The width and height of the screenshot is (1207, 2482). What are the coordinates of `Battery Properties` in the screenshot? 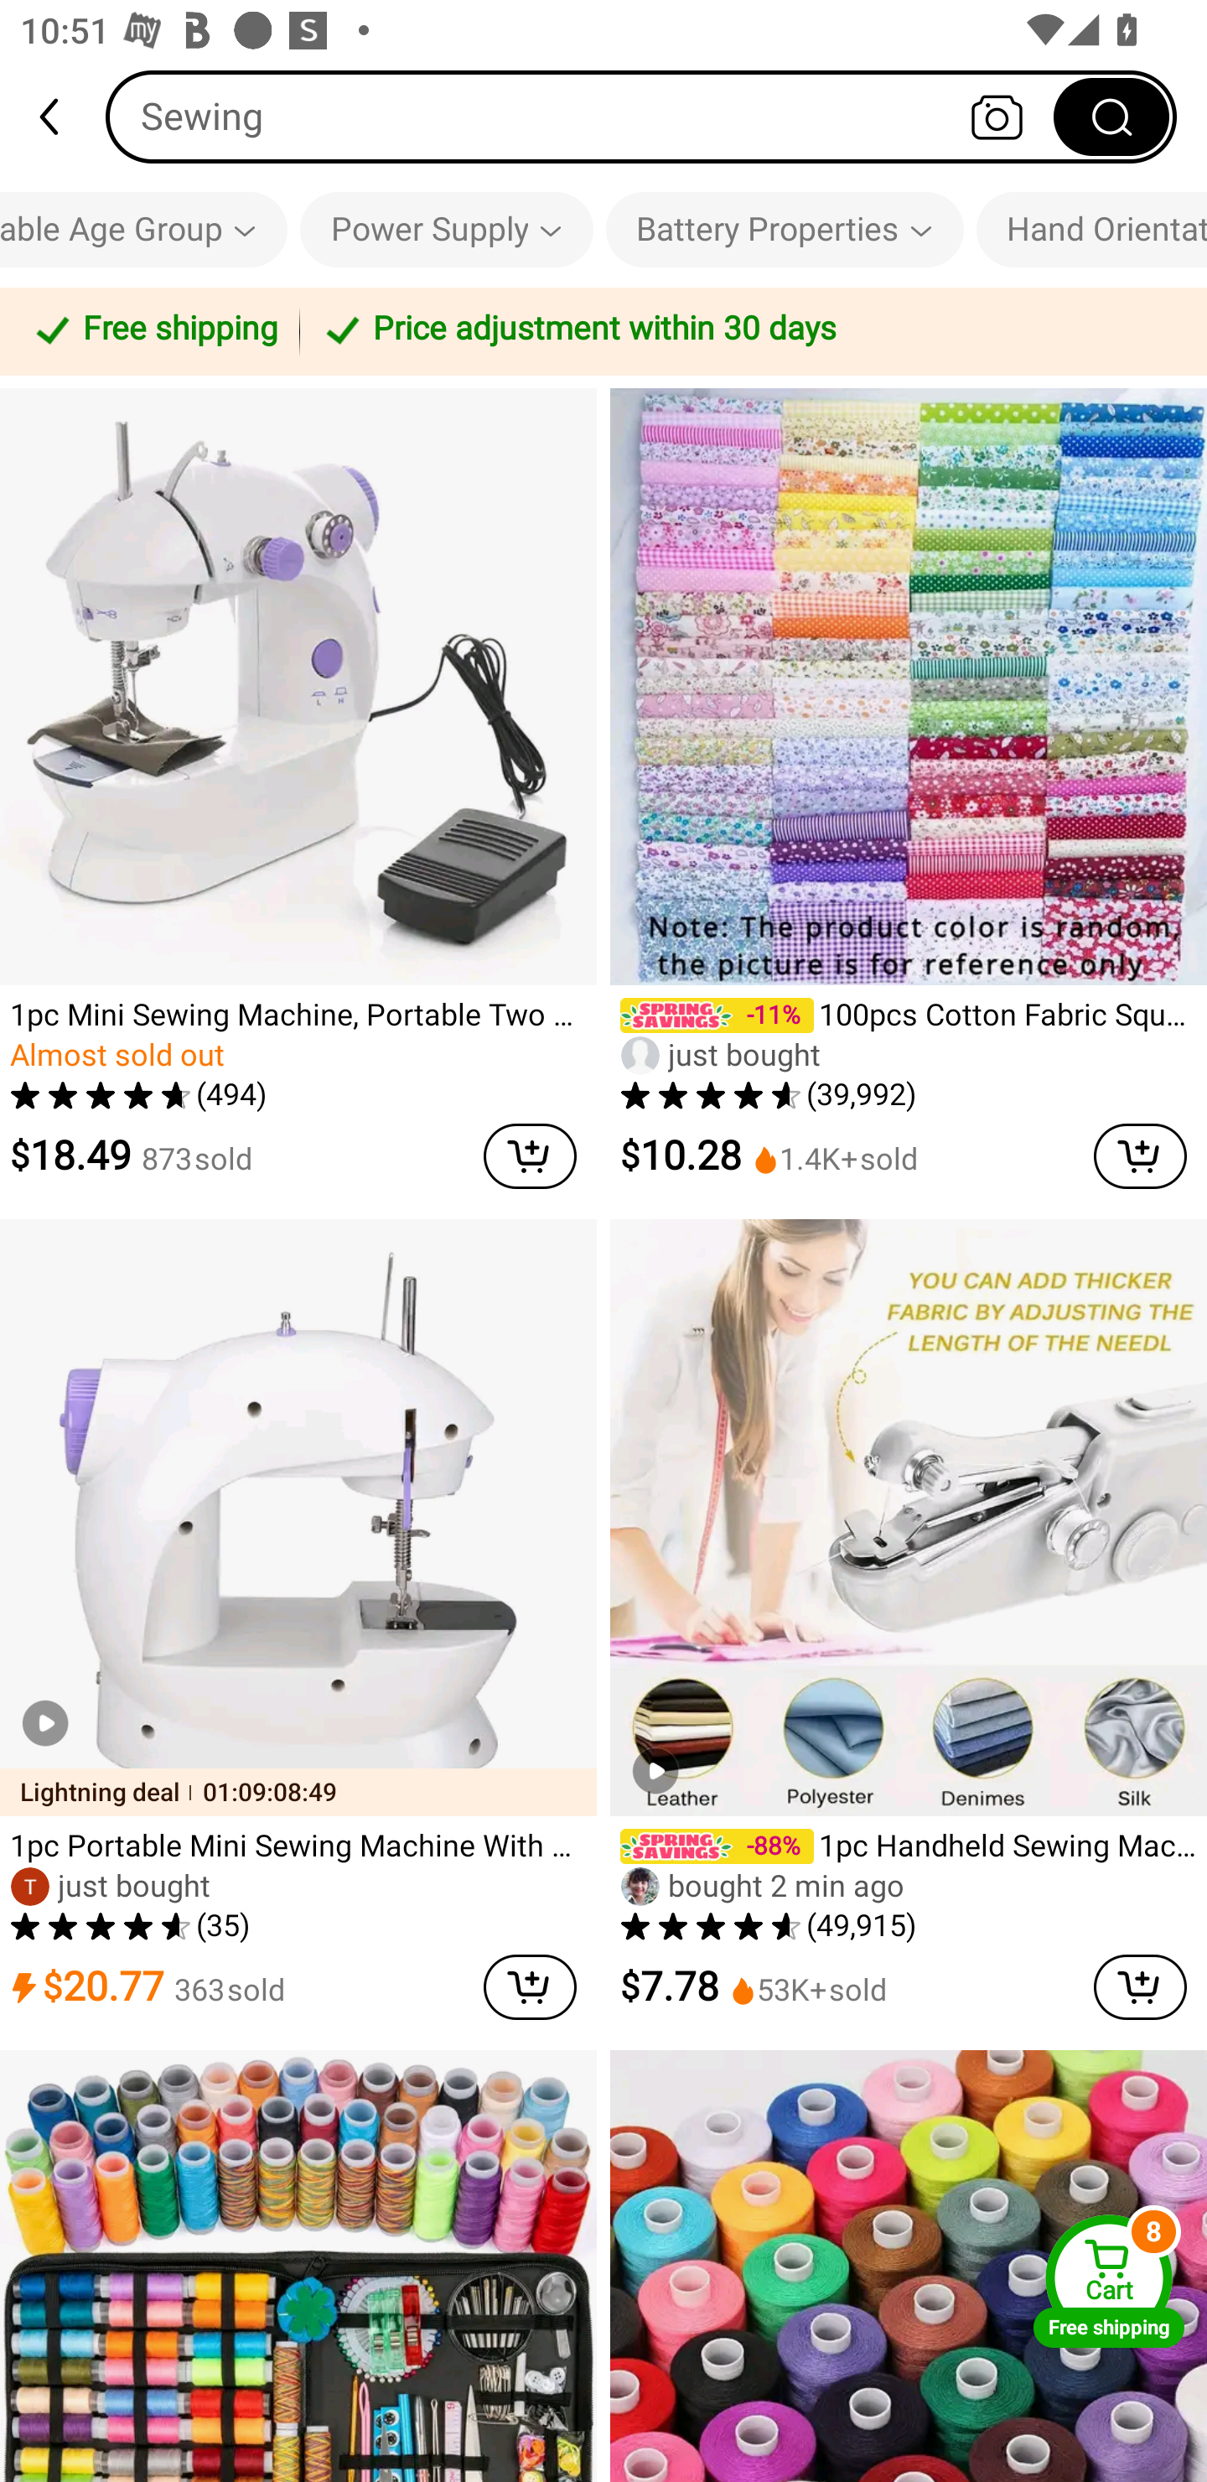 It's located at (785, 229).